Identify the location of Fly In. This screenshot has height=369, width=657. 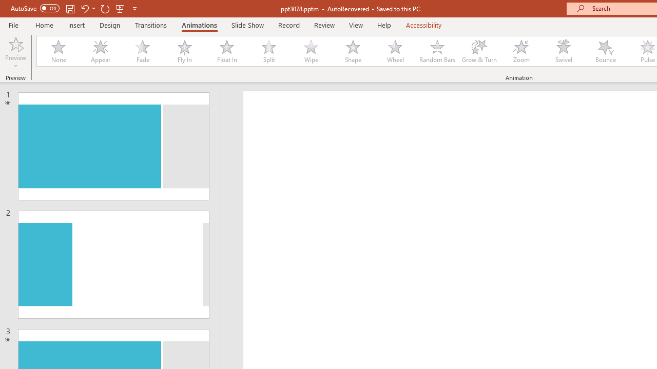
(184, 51).